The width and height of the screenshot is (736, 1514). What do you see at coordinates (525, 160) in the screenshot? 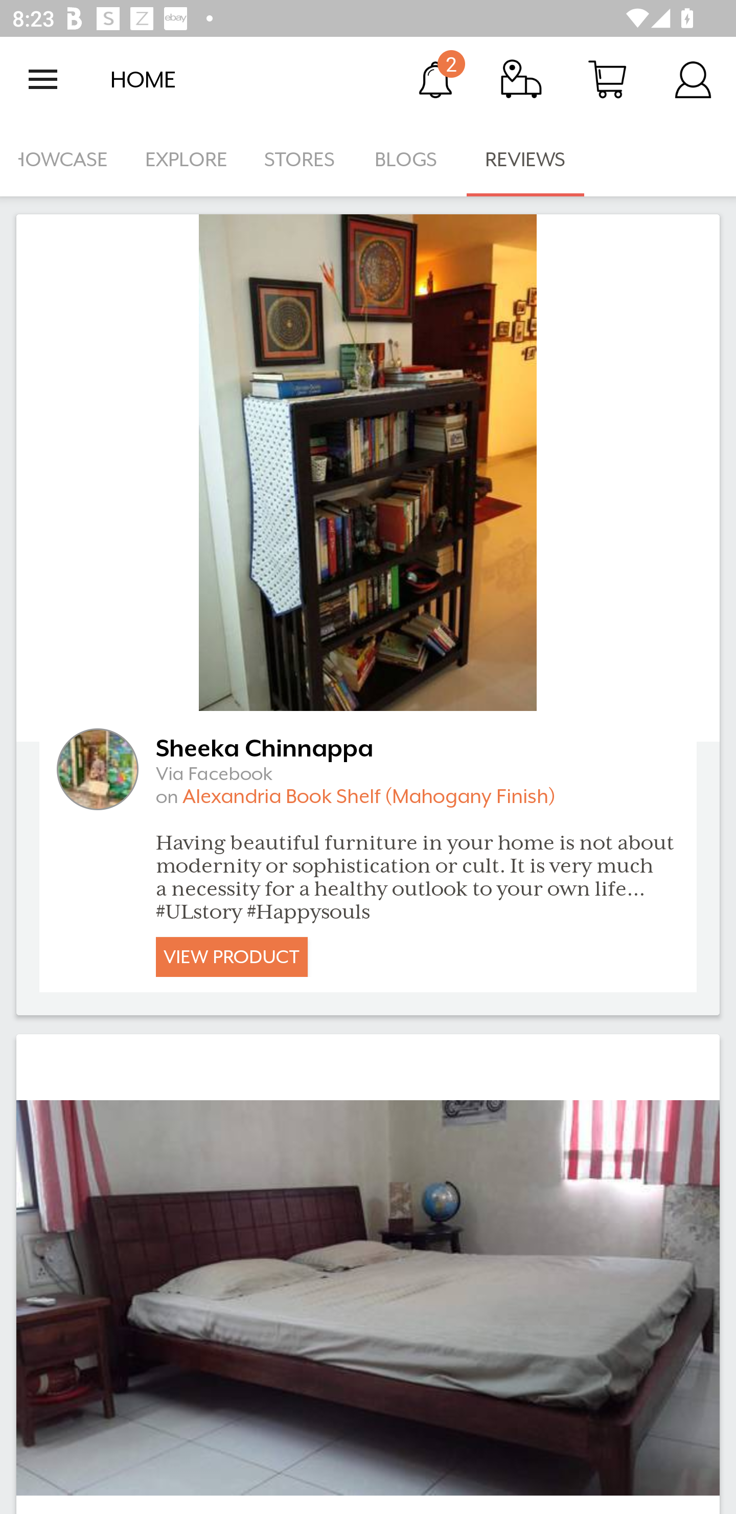
I see `REVIEWS` at bounding box center [525, 160].